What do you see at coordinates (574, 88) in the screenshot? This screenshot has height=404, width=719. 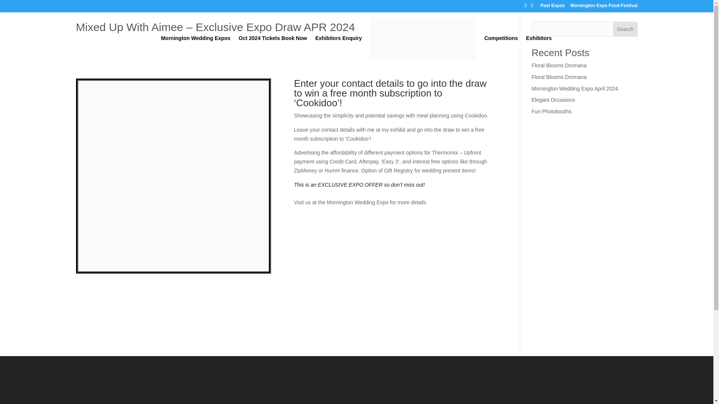 I see `Mornington Wedding Expo April 2024` at bounding box center [574, 88].